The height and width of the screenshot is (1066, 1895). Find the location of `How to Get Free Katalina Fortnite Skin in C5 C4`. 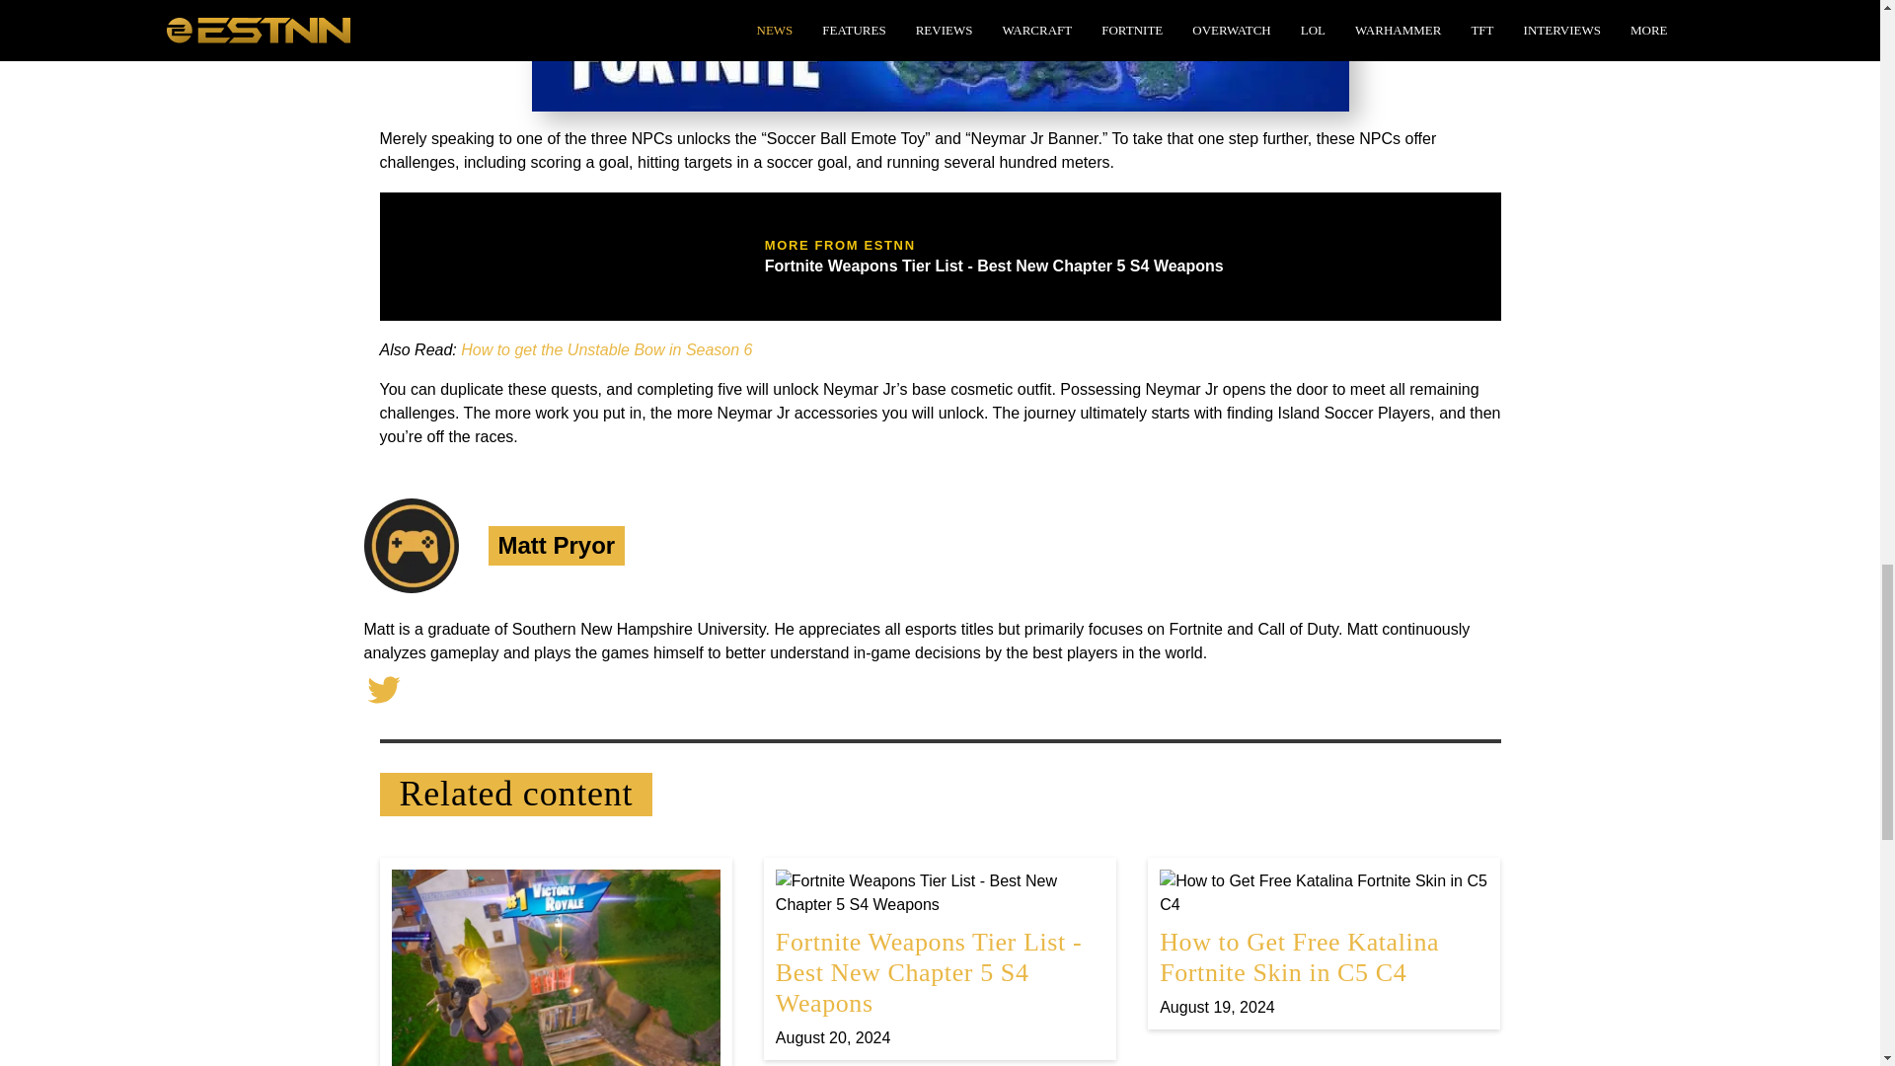

How to Get Free Katalina Fortnite Skin in C5 C4 is located at coordinates (1324, 944).